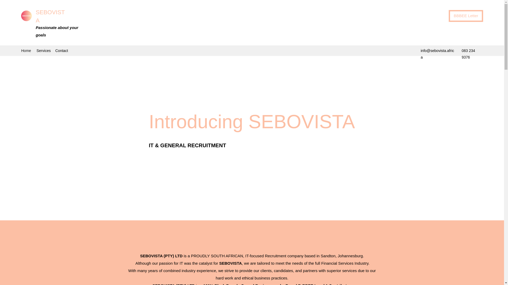  I want to click on Contact, so click(62, 51).